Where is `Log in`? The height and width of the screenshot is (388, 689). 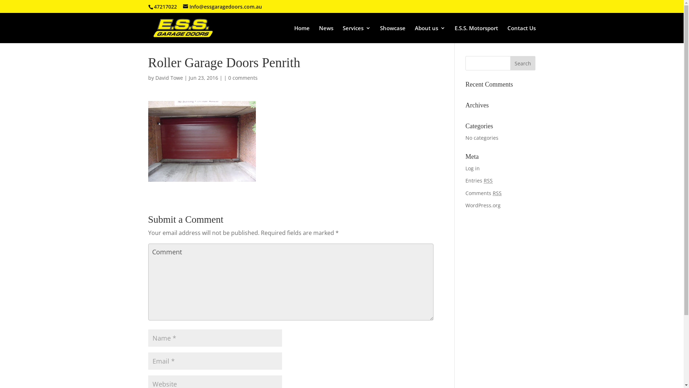 Log in is located at coordinates (473, 168).